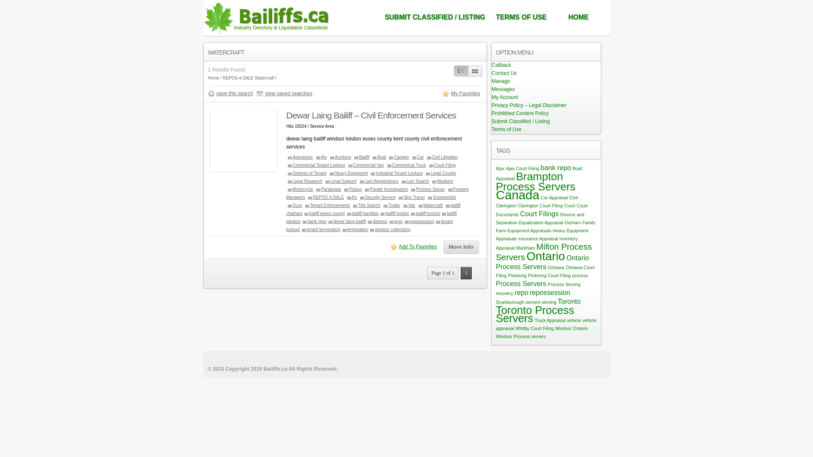 This screenshot has width=813, height=457. I want to click on bailiff chatham, so click(373, 209).